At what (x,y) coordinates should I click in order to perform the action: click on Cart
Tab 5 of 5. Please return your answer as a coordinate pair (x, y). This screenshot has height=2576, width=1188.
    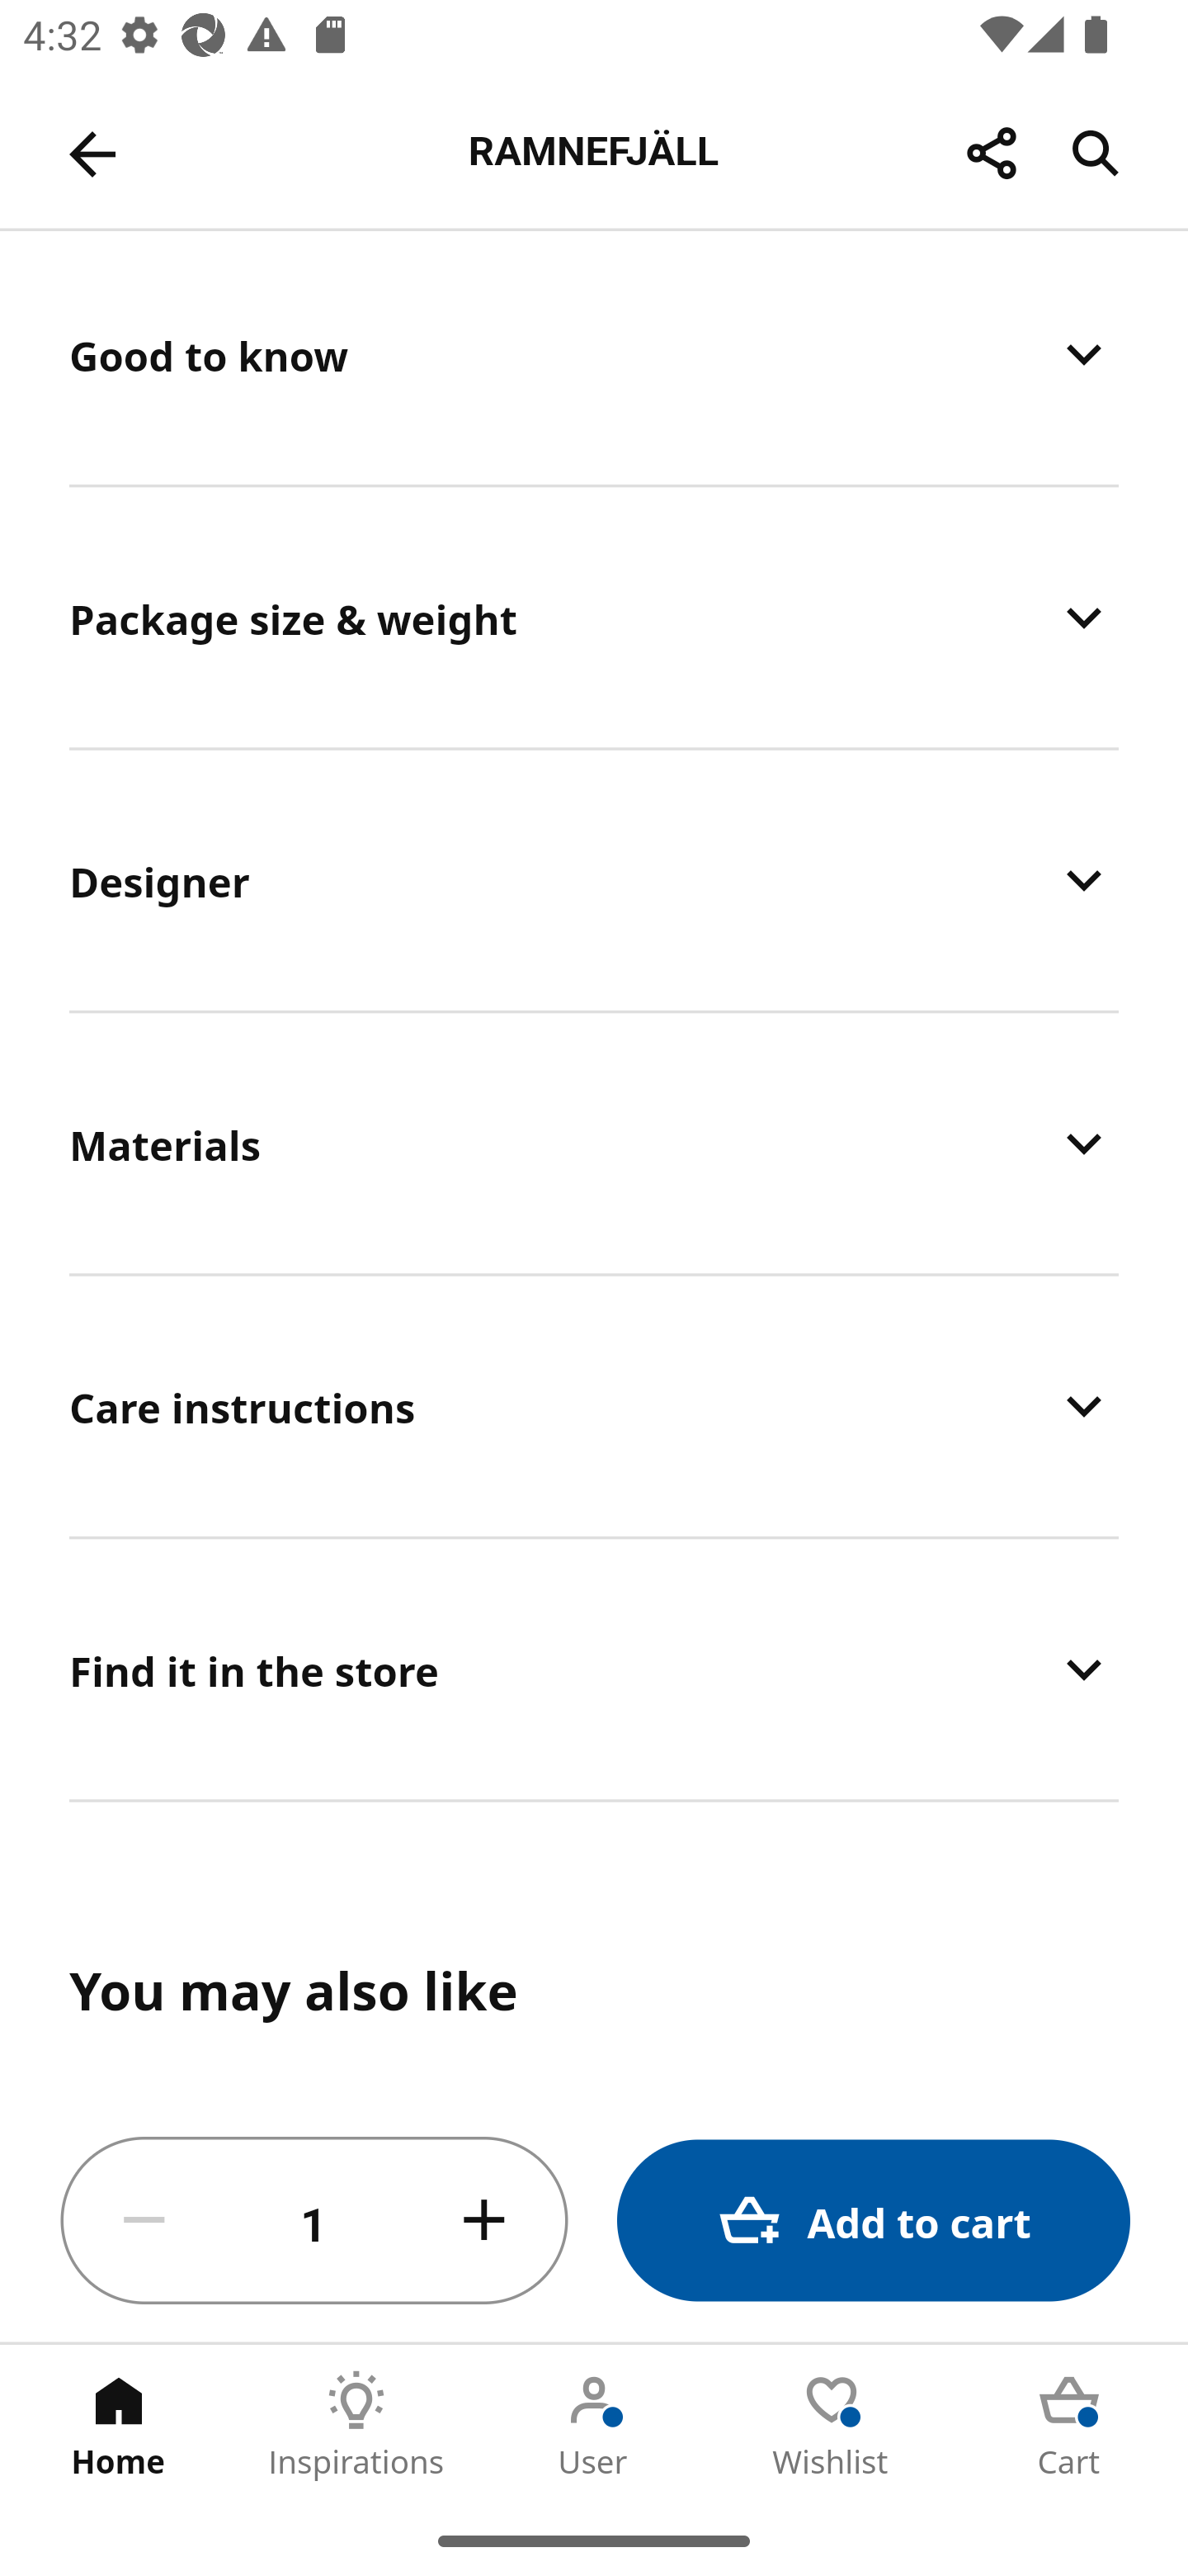
    Looking at the image, I should click on (1069, 2425).